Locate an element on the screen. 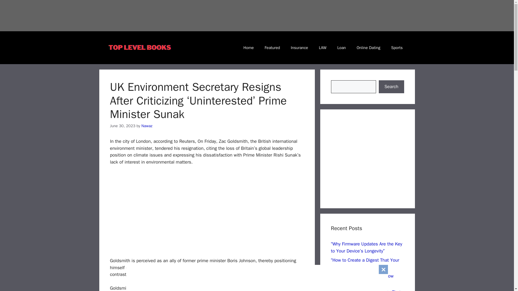 The image size is (518, 291). Advertisement is located at coordinates (257, 276).